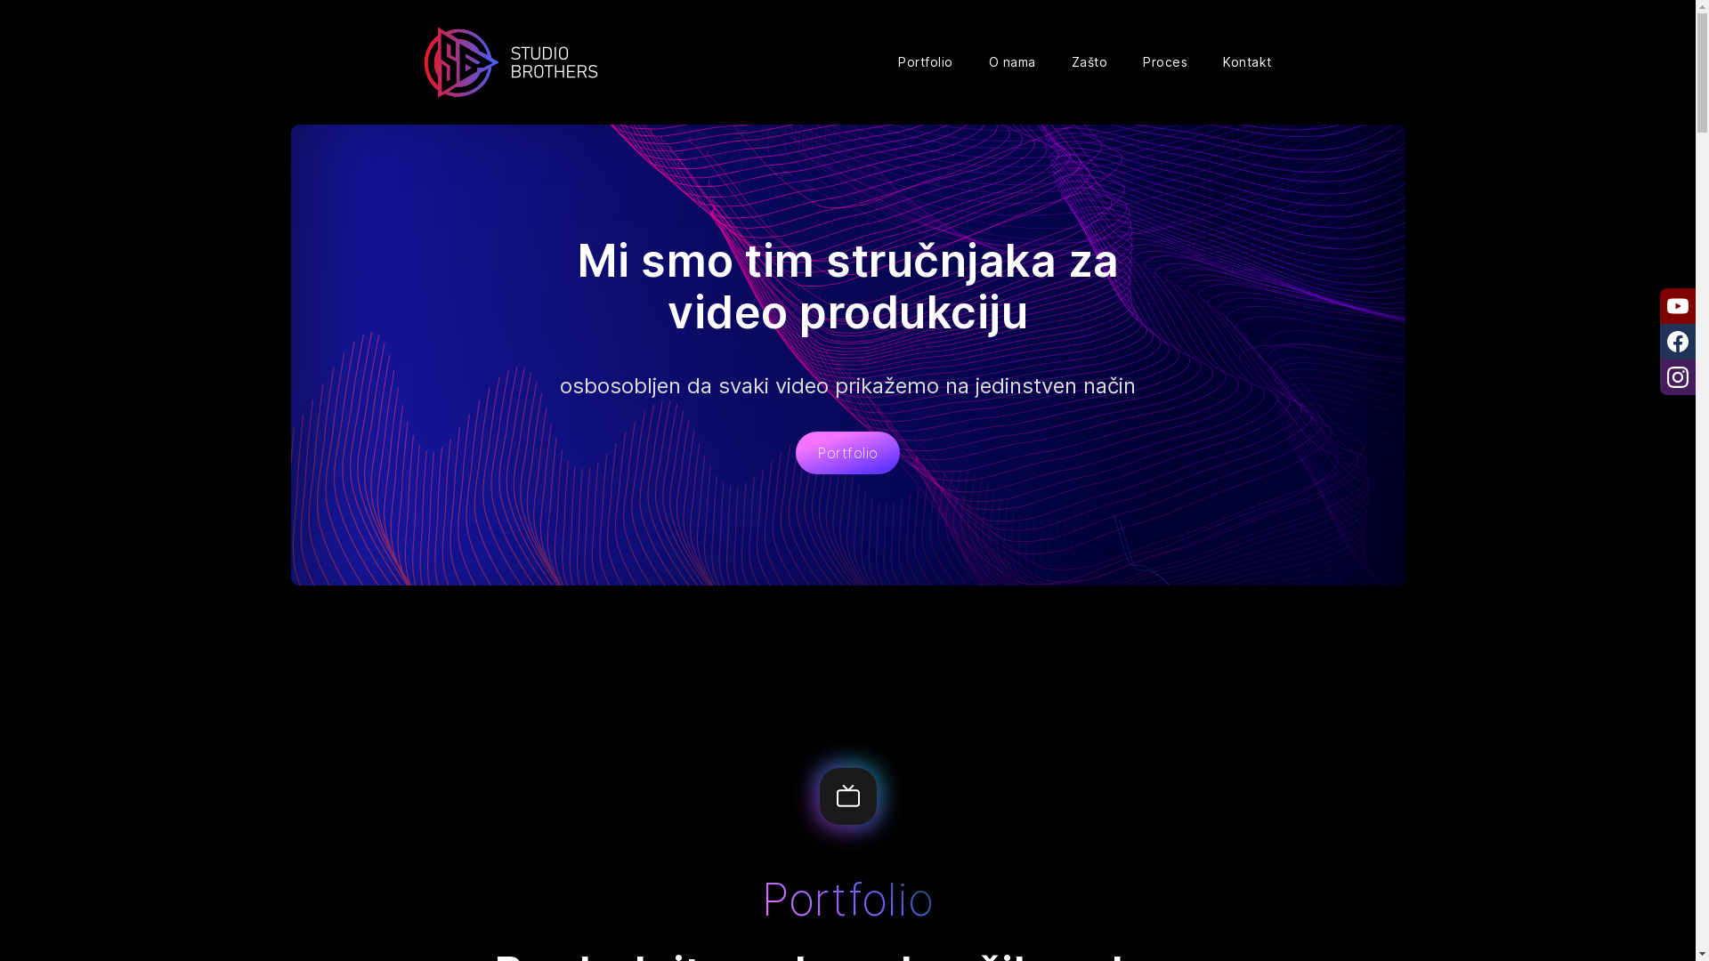 This screenshot has height=961, width=1709. I want to click on O nama, so click(1011, 62).